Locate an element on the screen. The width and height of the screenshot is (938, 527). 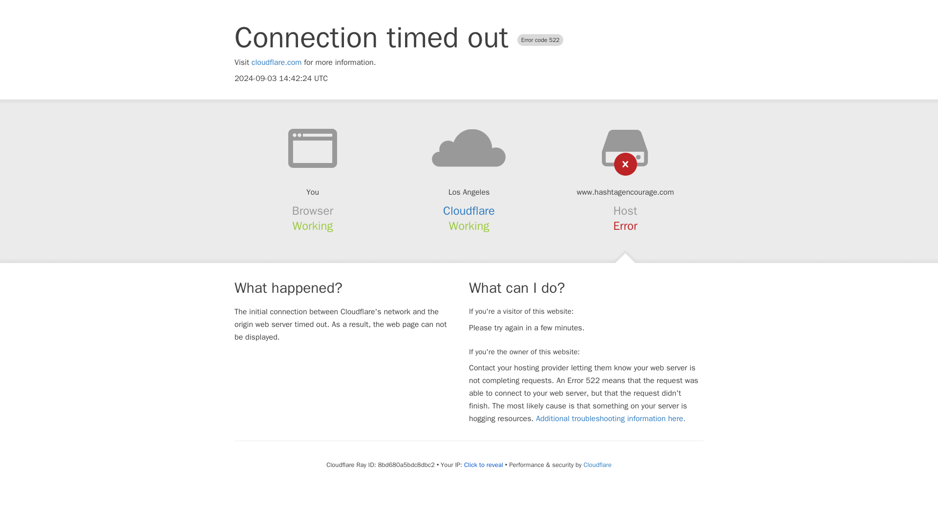
Additional troubleshooting information here. is located at coordinates (611, 419).